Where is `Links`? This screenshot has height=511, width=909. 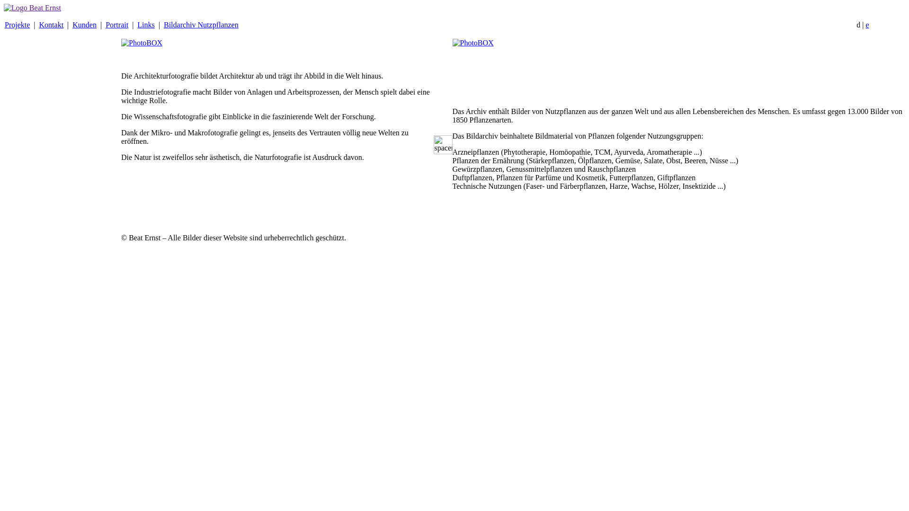 Links is located at coordinates (146, 25).